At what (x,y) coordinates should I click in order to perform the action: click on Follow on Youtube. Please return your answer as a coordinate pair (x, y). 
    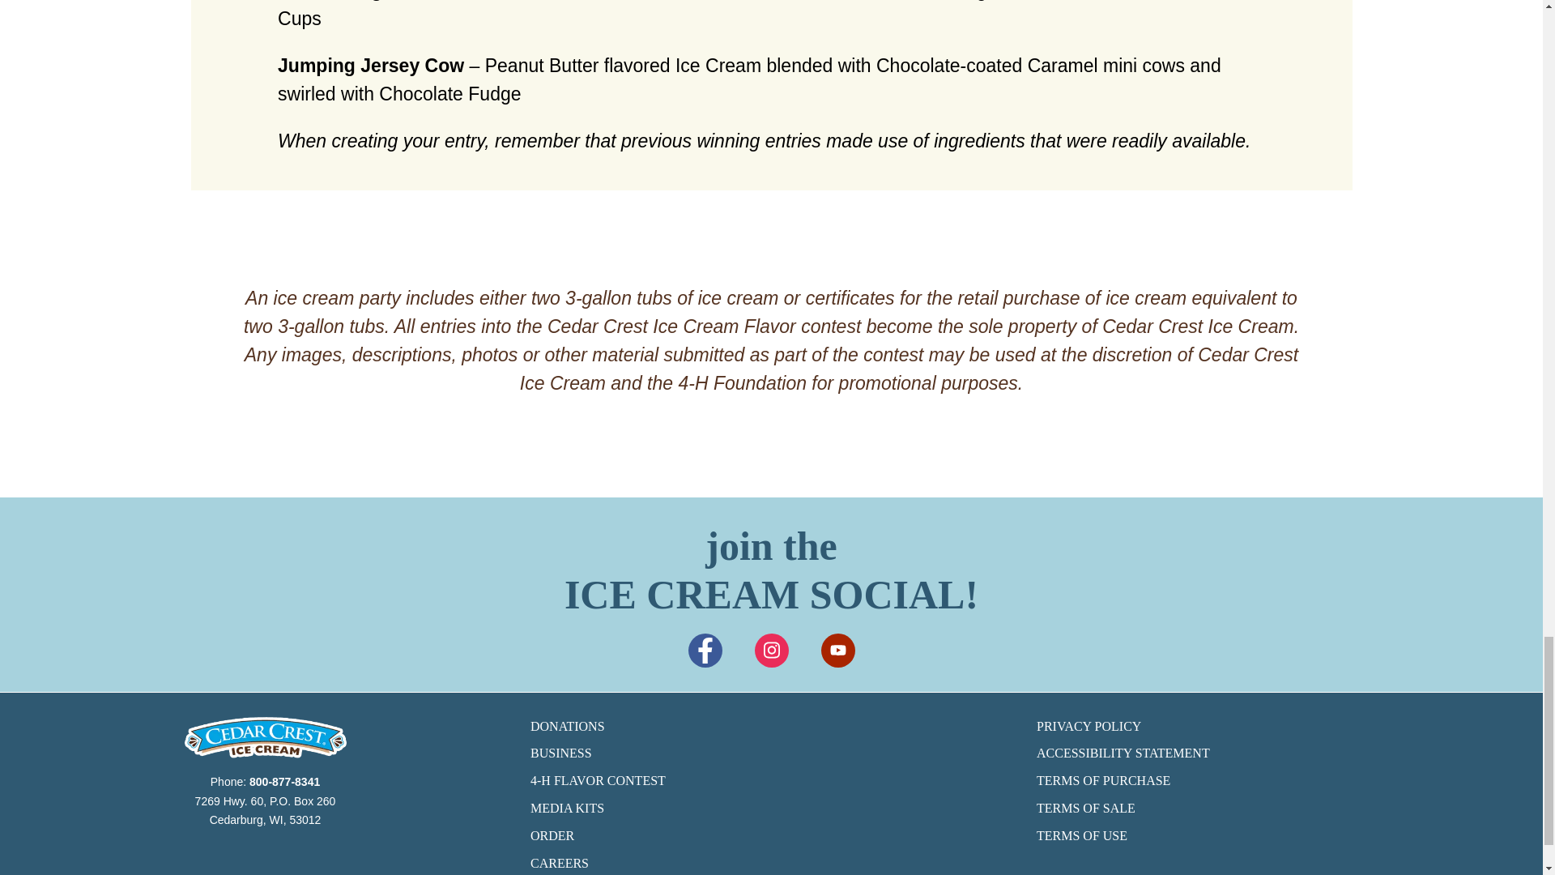
    Looking at the image, I should click on (837, 650).